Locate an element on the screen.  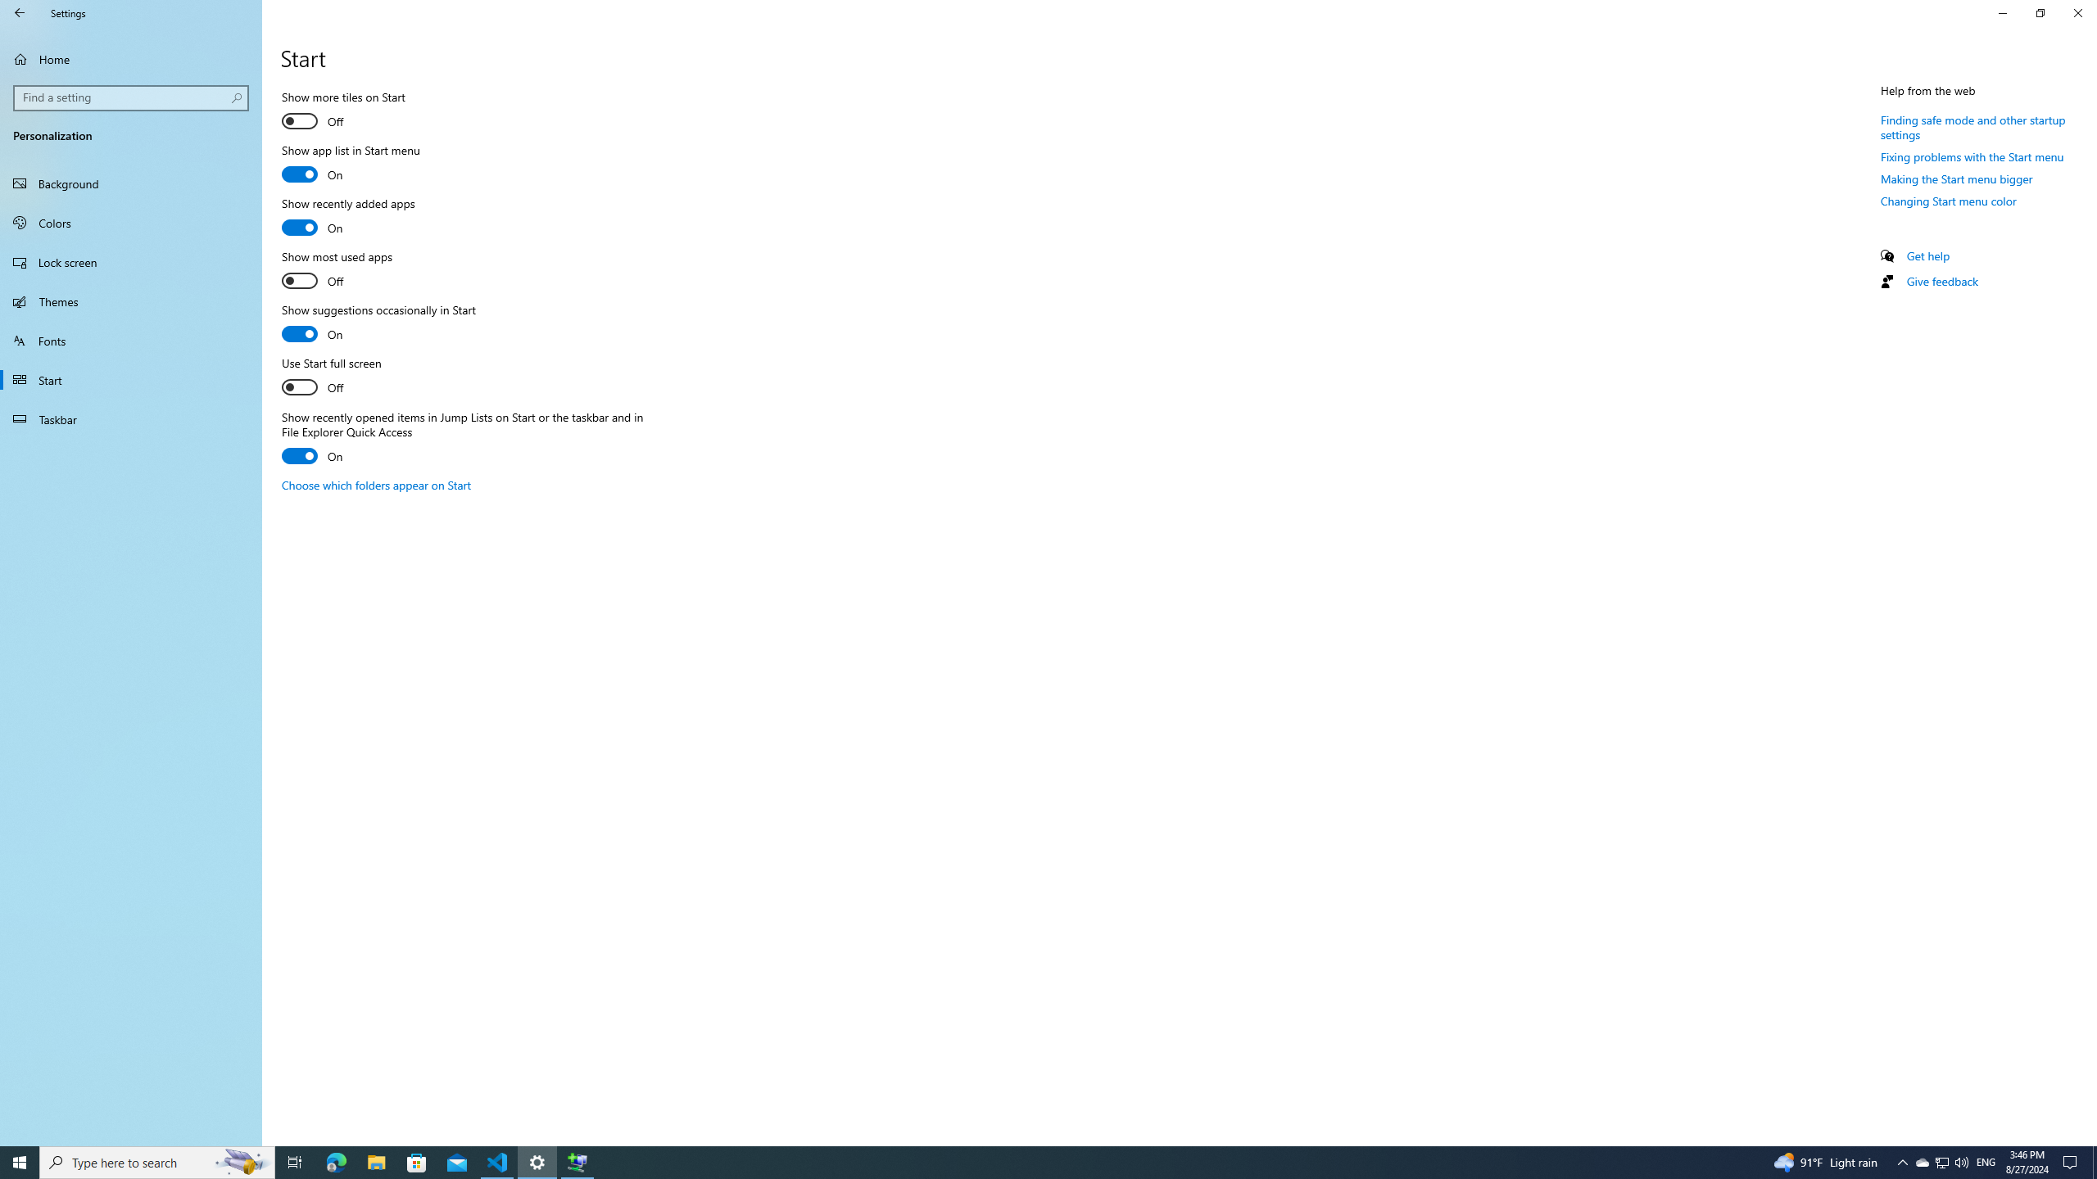
Settings - 1 running window is located at coordinates (378, 324).